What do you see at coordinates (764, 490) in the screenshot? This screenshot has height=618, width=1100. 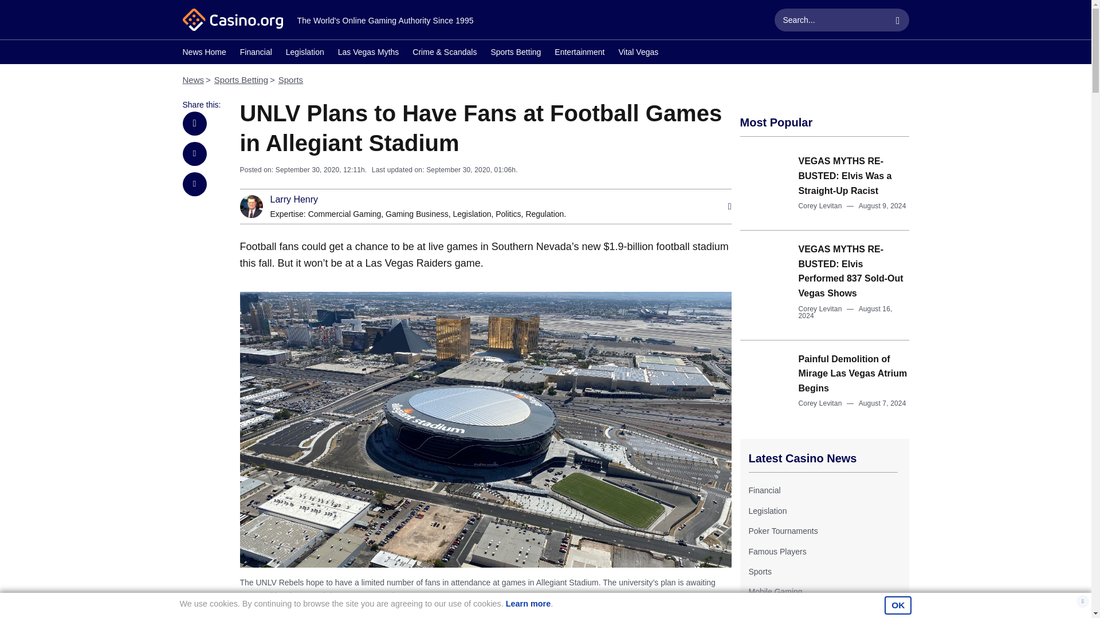 I see `Financial` at bounding box center [764, 490].